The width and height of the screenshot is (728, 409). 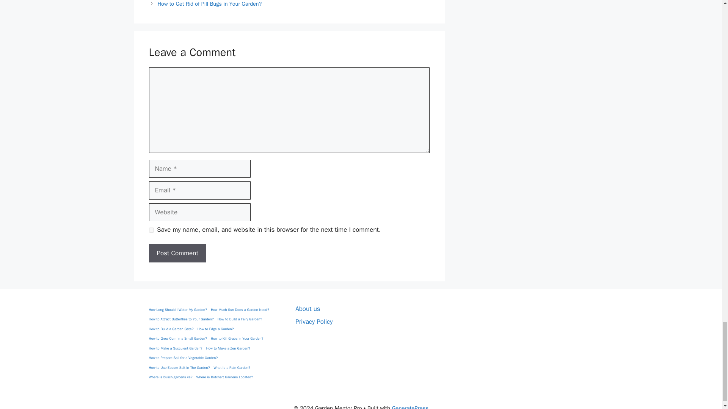 I want to click on yes, so click(x=151, y=230).